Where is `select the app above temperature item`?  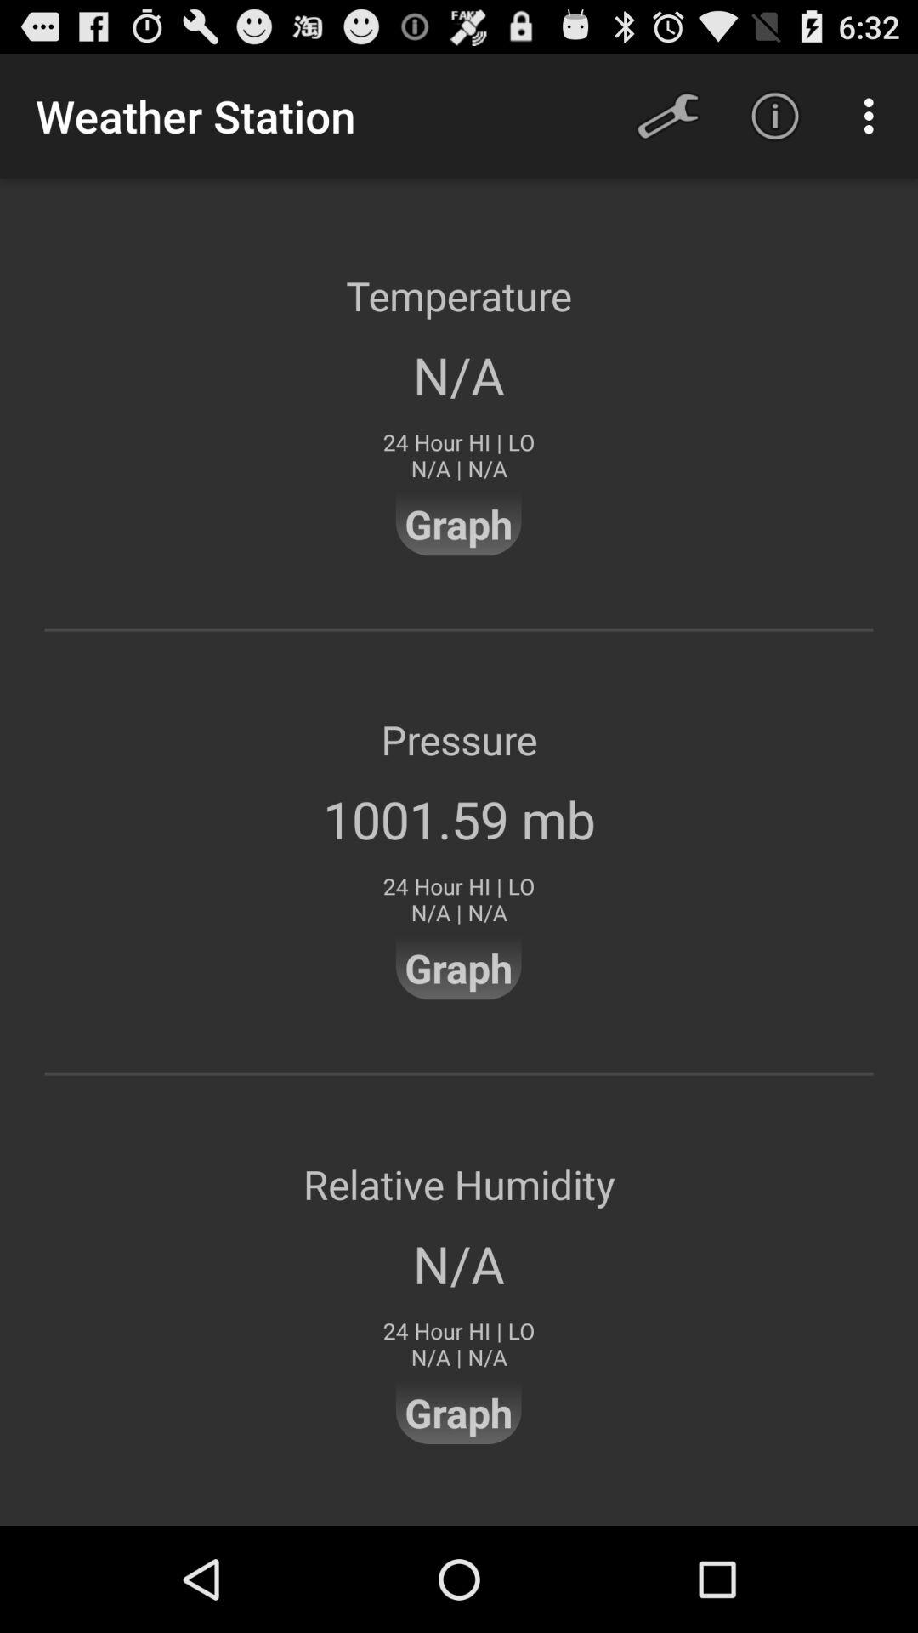
select the app above temperature item is located at coordinates (775, 116).